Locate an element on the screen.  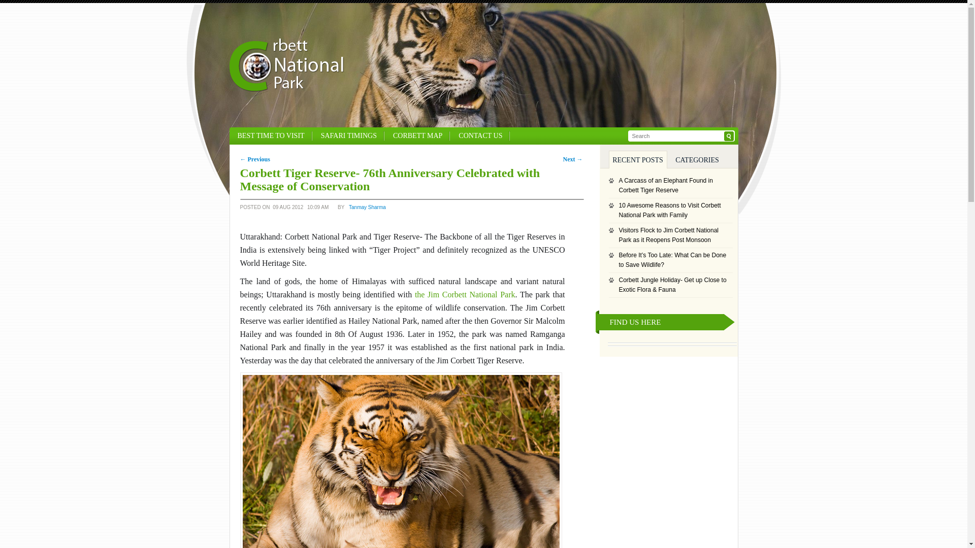
Posts by Tanmay Sharma is located at coordinates (368, 210).